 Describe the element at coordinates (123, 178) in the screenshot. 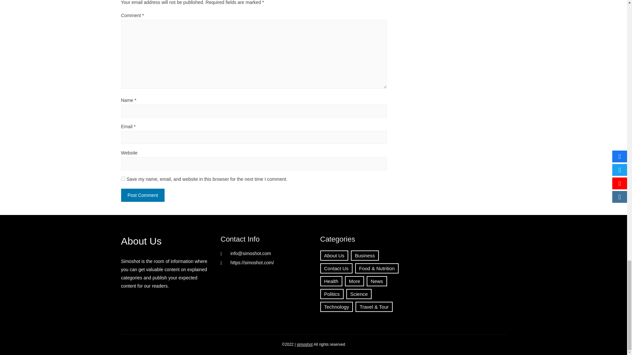

I see `yes` at that location.